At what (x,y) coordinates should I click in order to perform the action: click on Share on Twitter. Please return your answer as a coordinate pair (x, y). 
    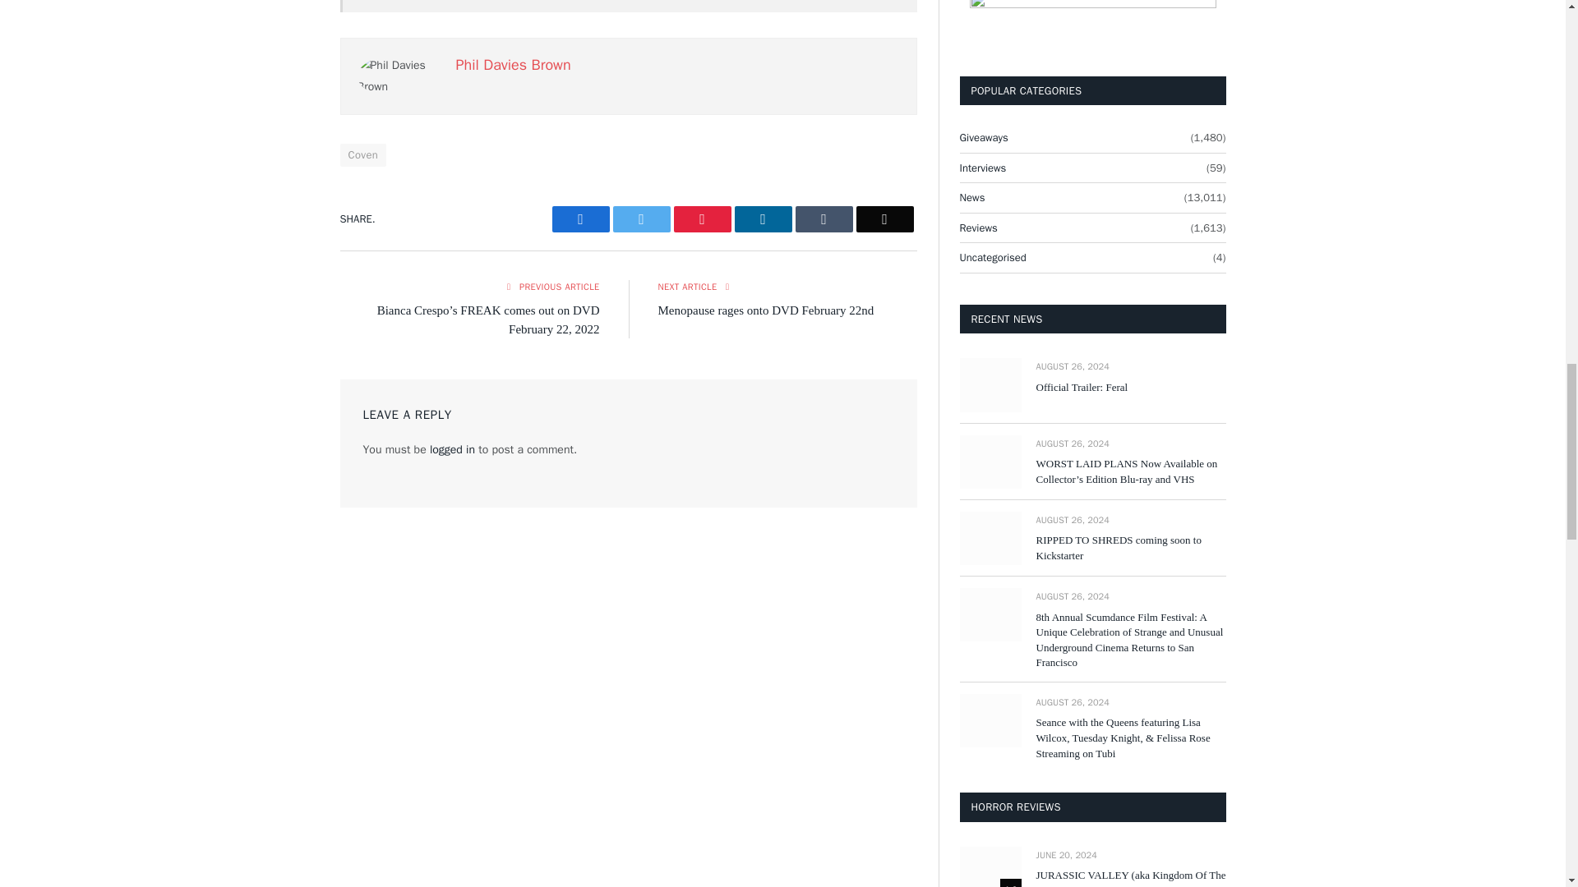
    Looking at the image, I should click on (642, 218).